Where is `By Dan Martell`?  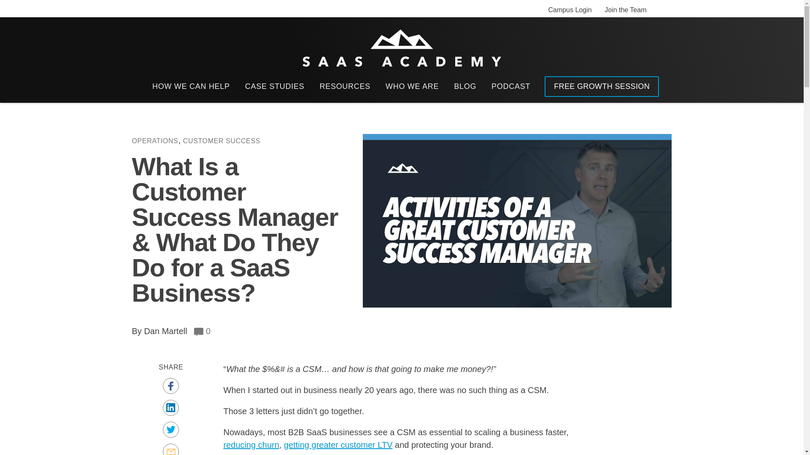
By Dan Martell is located at coordinates (159, 331).